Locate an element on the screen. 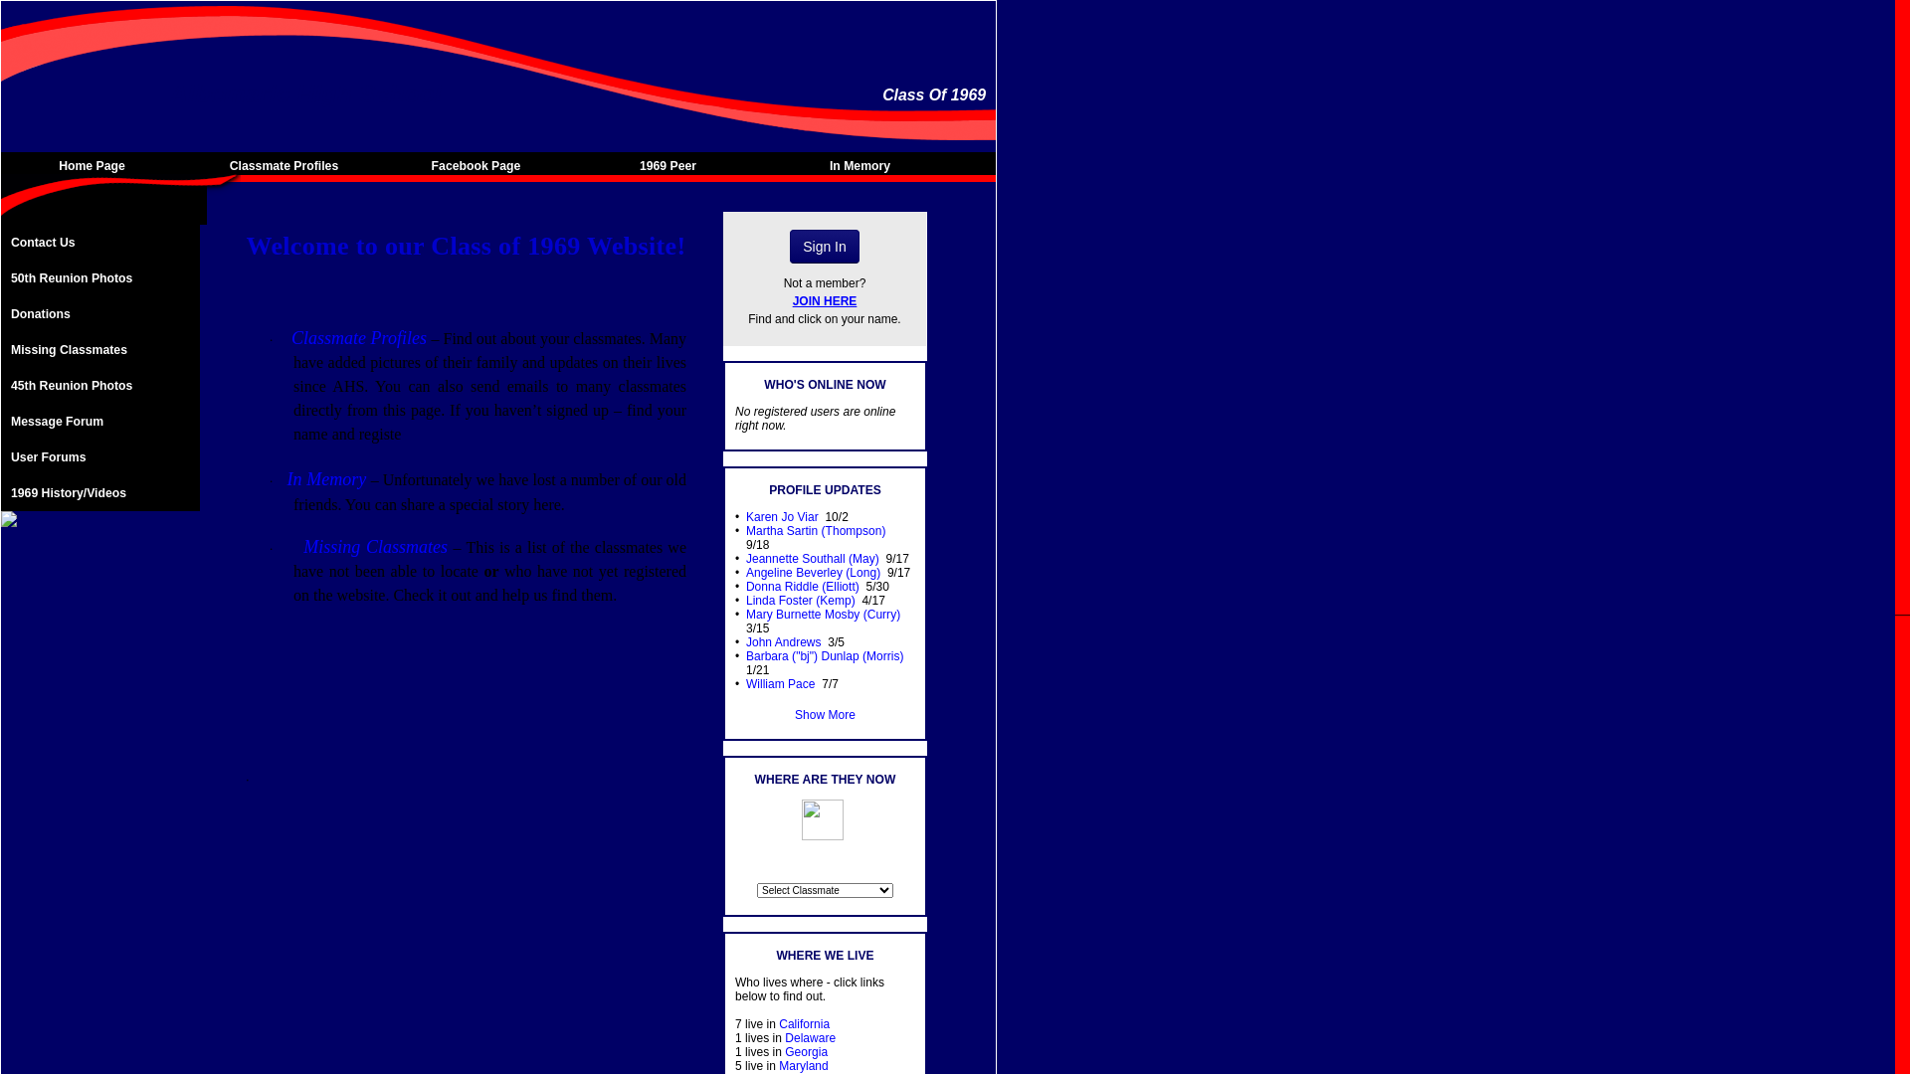  Barbara ("bj") Dunlap (Morris) is located at coordinates (826, 656).